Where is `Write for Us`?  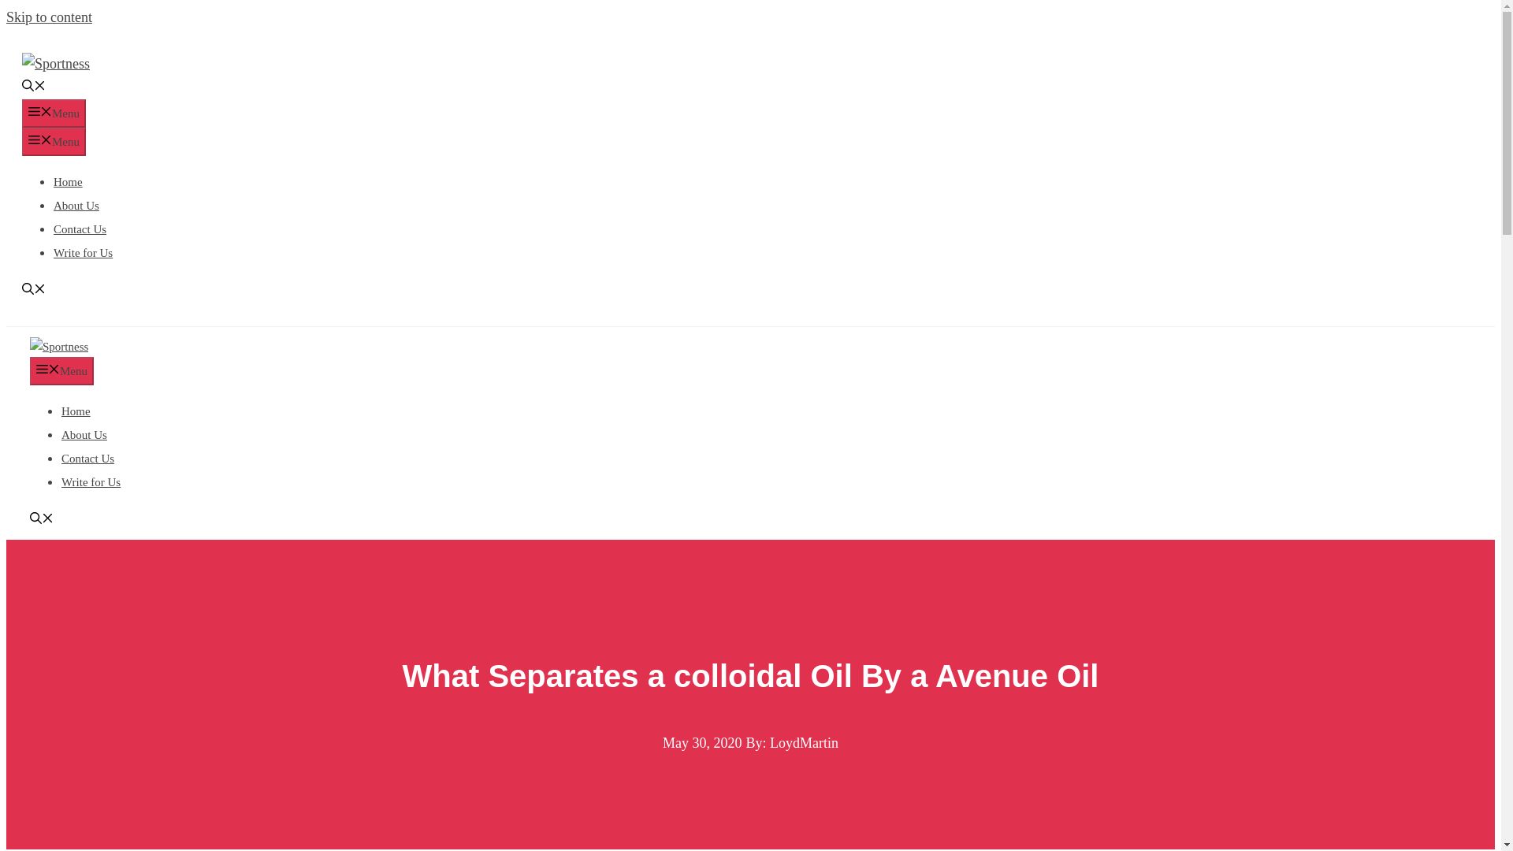 Write for Us is located at coordinates (82, 253).